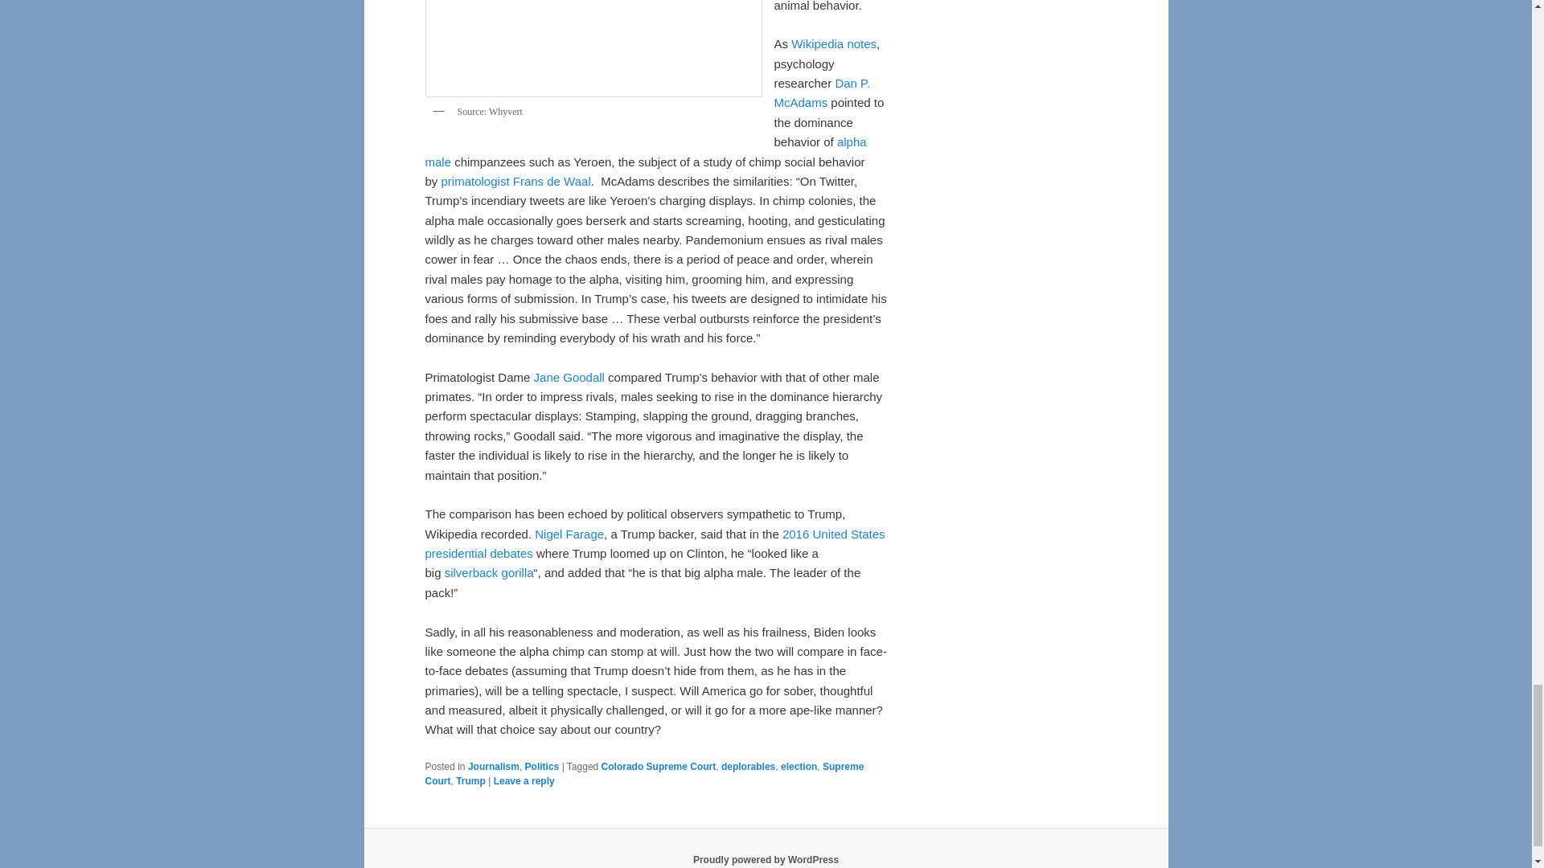 The height and width of the screenshot is (868, 1544). What do you see at coordinates (645, 151) in the screenshot?
I see `alpha male` at bounding box center [645, 151].